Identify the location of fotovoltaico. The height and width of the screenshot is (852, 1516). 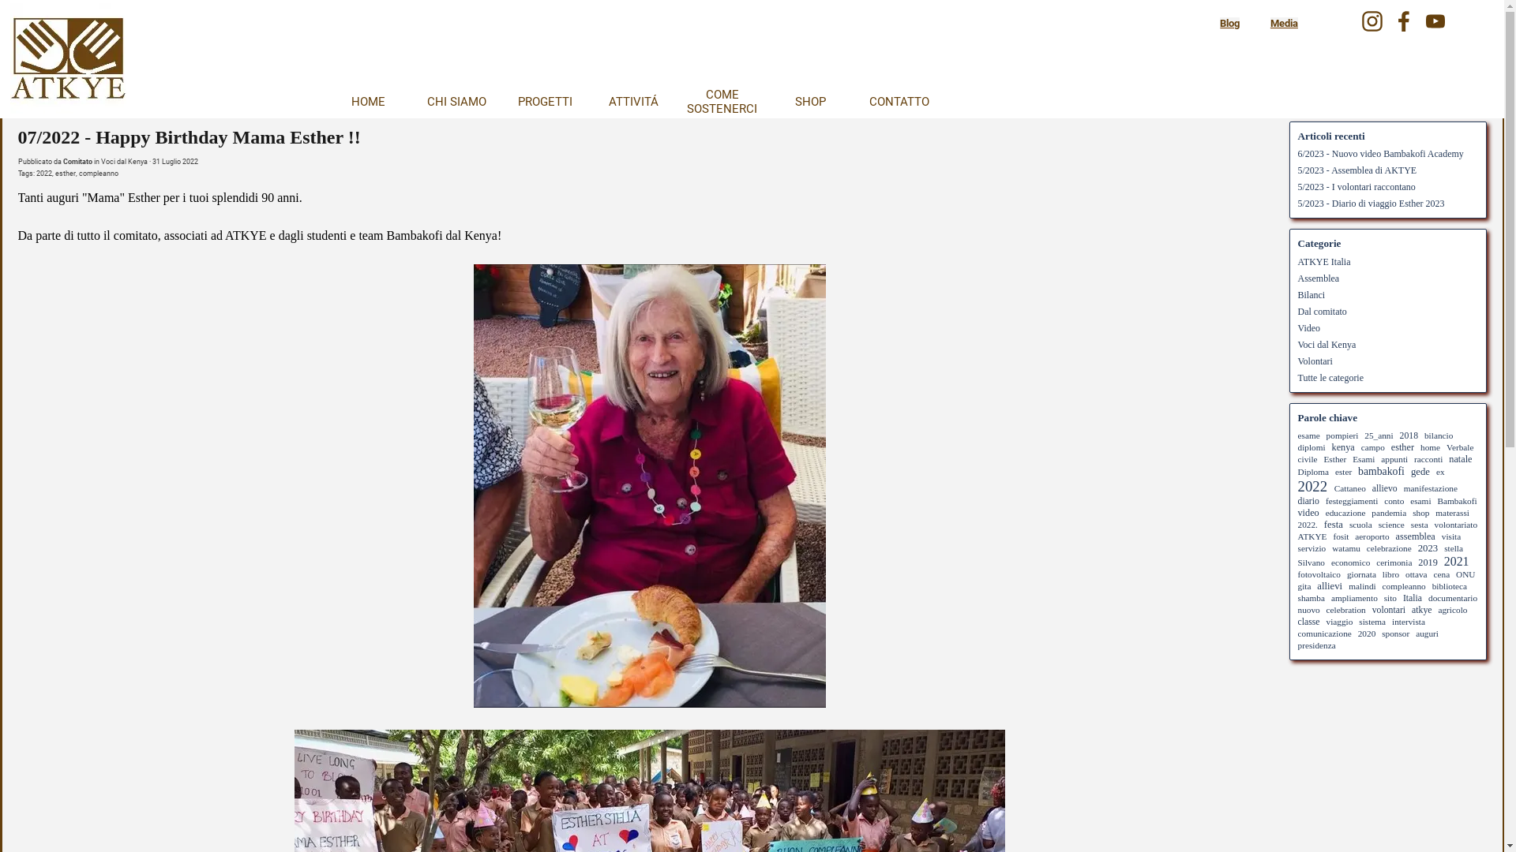
(1320, 574).